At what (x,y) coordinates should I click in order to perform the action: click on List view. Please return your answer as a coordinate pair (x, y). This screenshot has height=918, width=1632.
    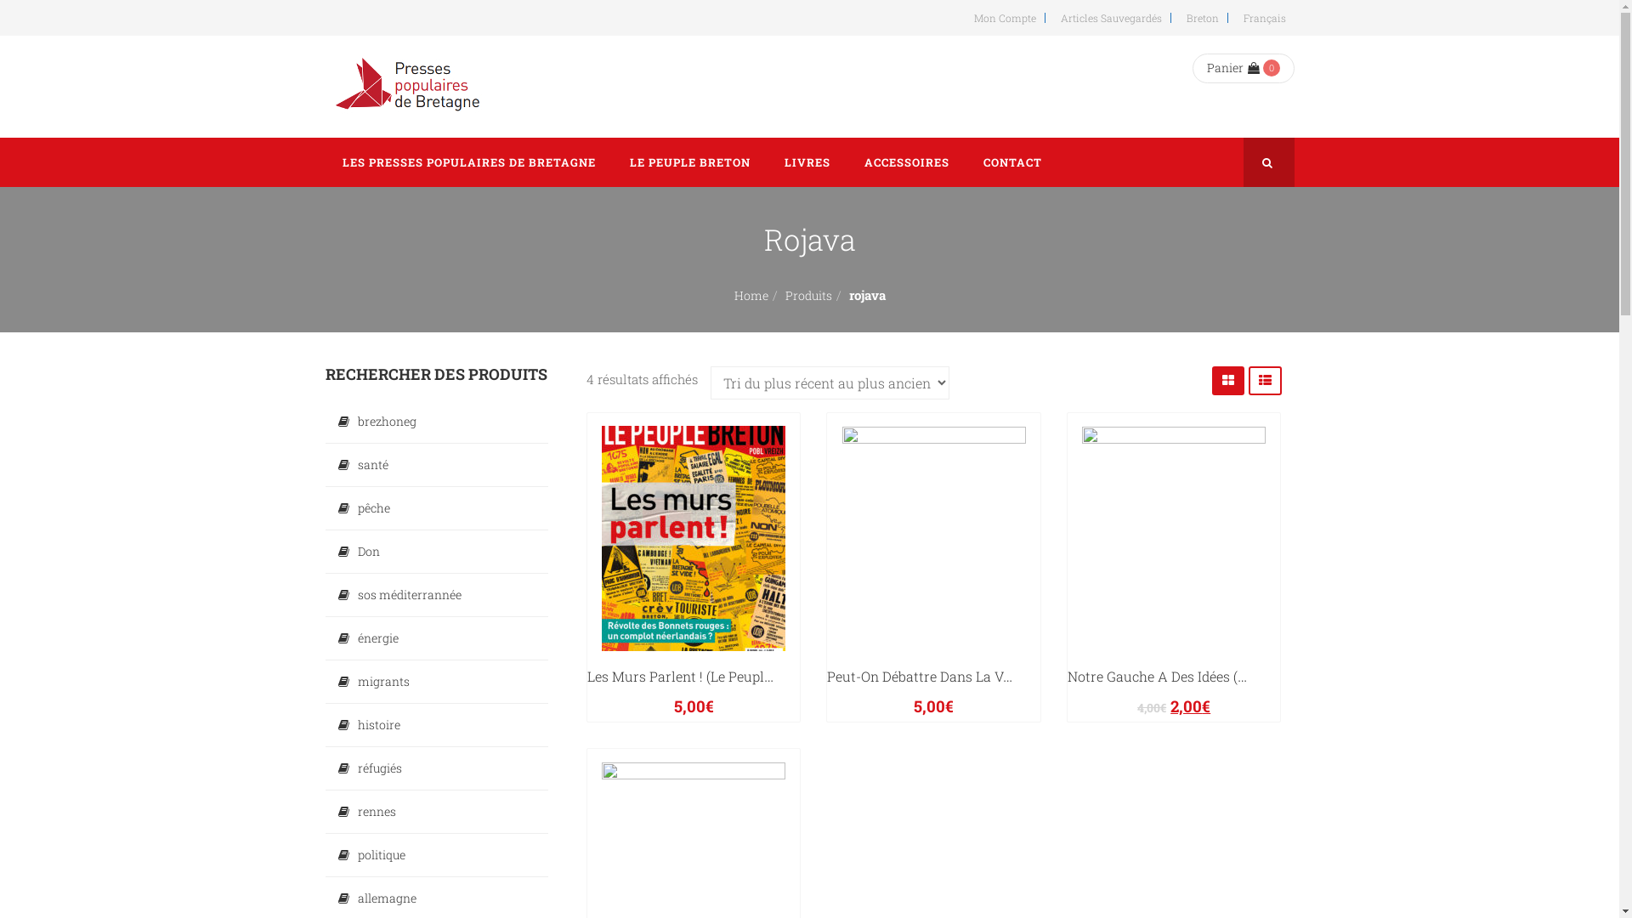
    Looking at the image, I should click on (1265, 381).